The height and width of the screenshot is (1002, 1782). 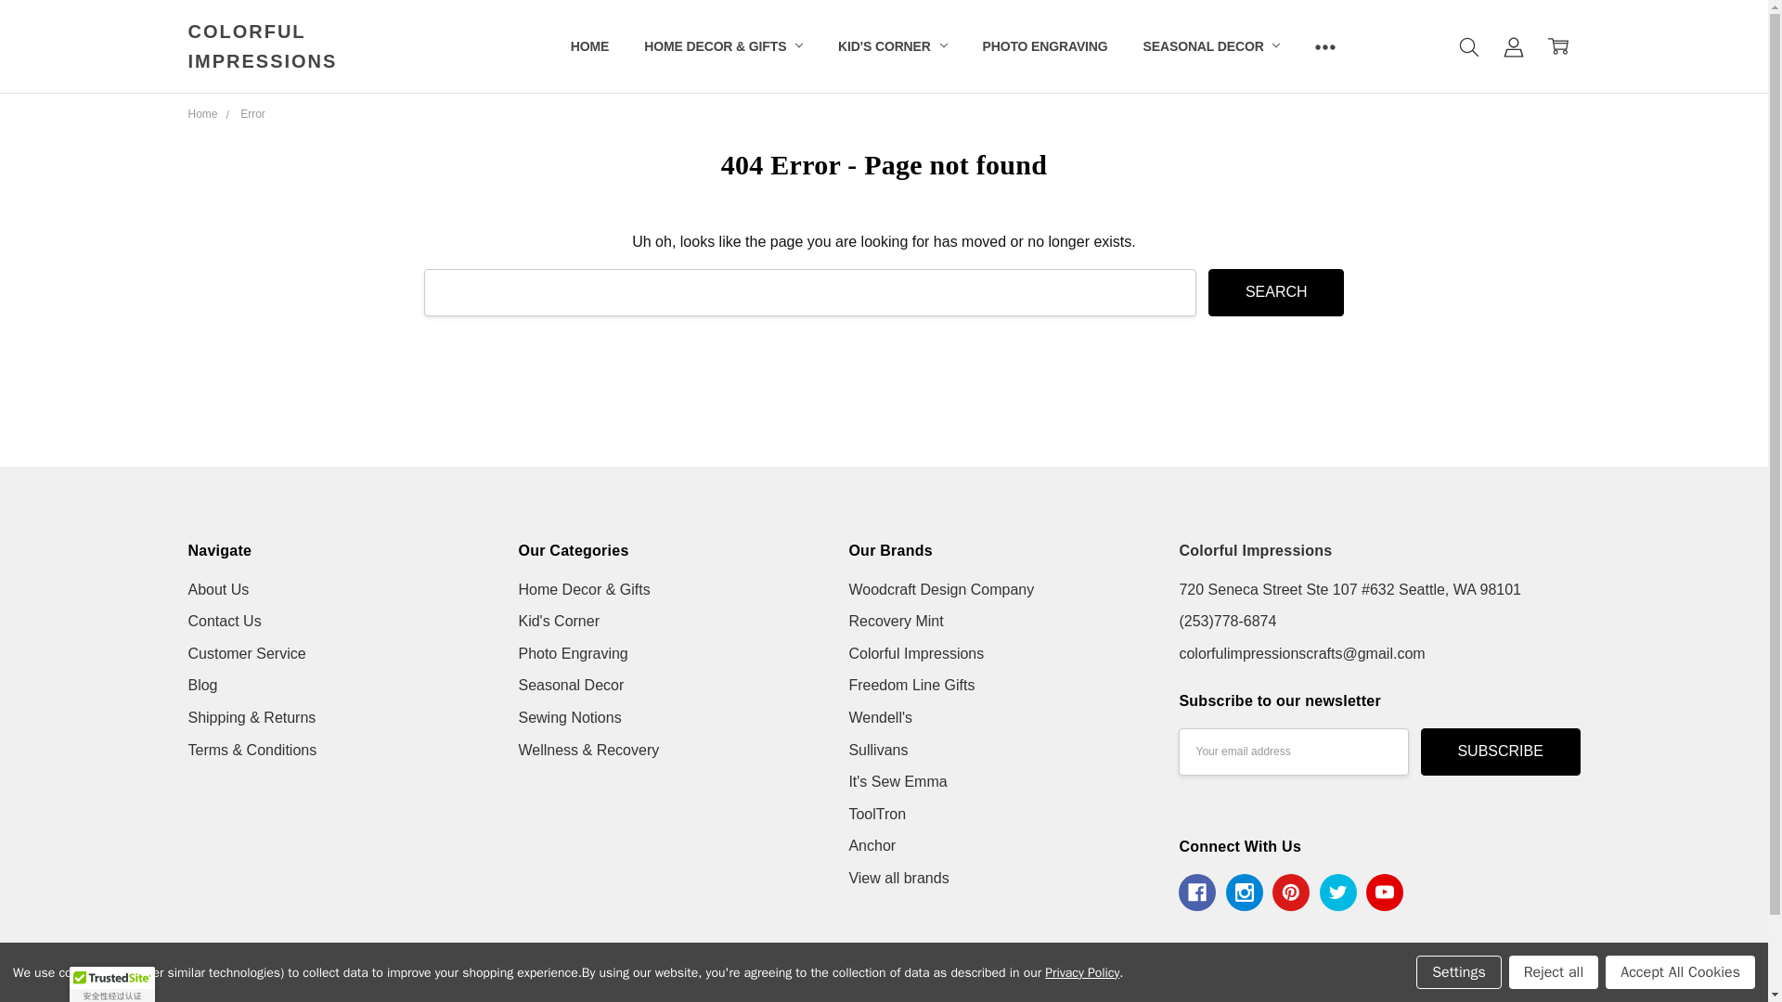 What do you see at coordinates (1275, 293) in the screenshot?
I see `Search` at bounding box center [1275, 293].